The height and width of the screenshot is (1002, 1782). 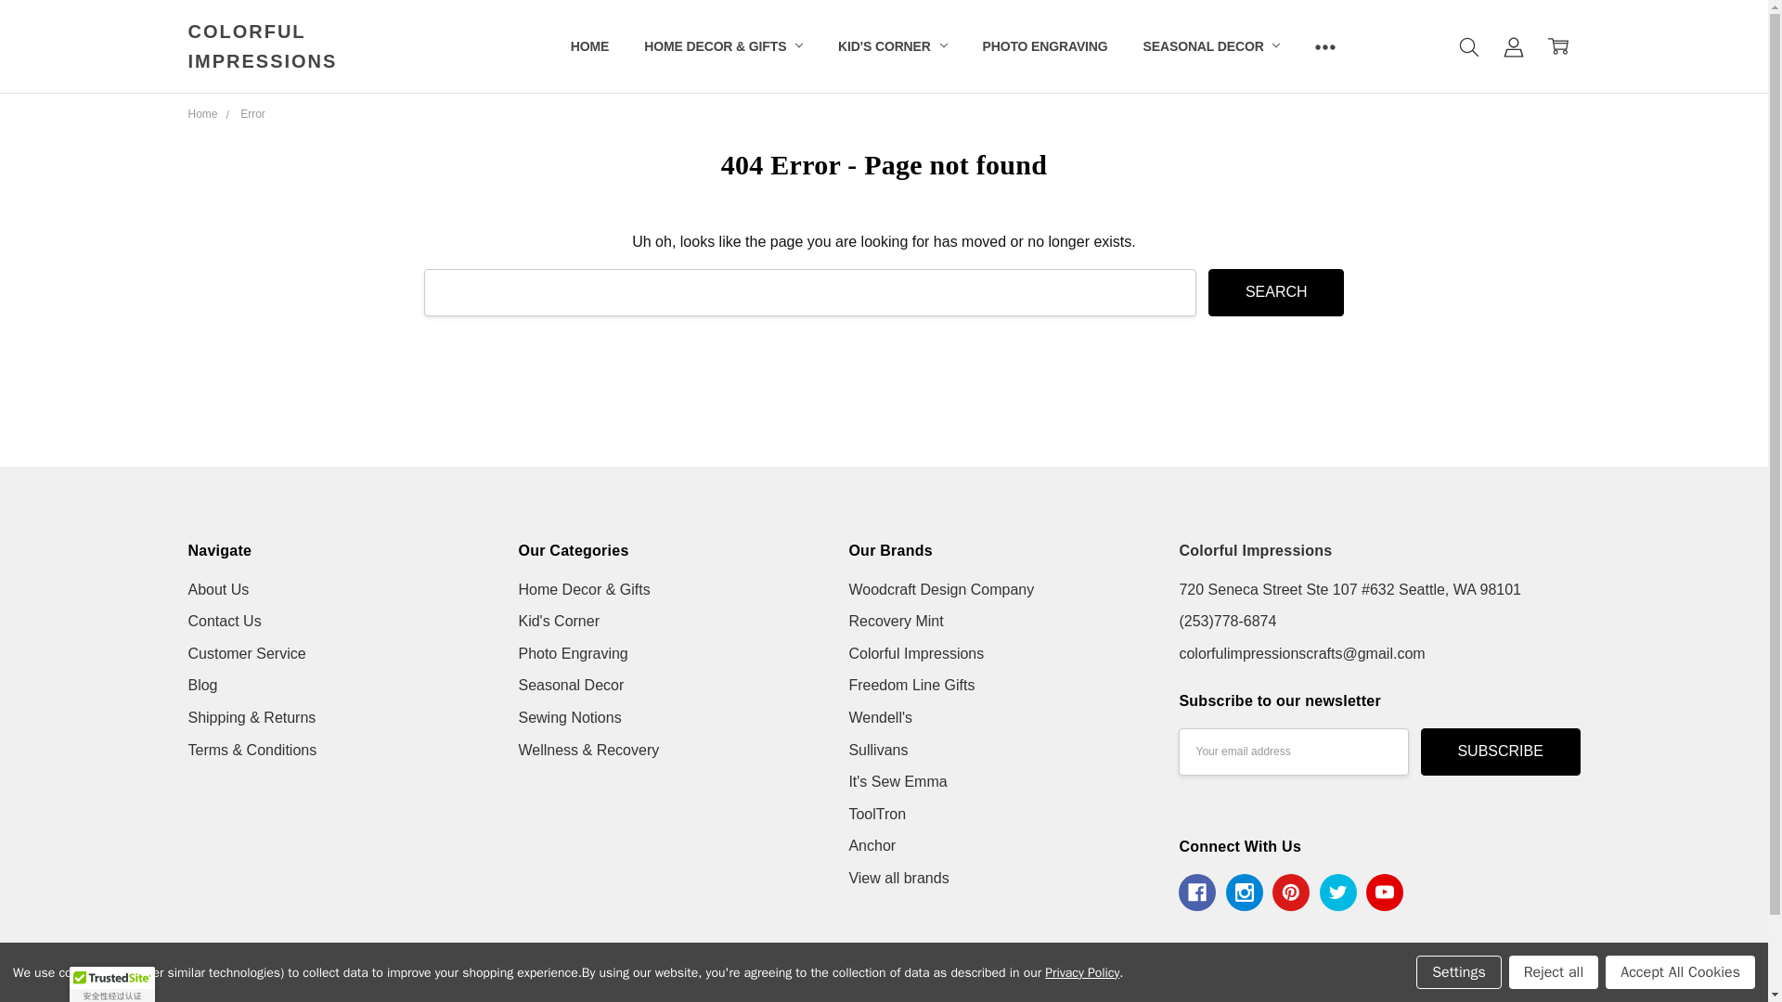 What do you see at coordinates (1275, 293) in the screenshot?
I see `Search` at bounding box center [1275, 293].